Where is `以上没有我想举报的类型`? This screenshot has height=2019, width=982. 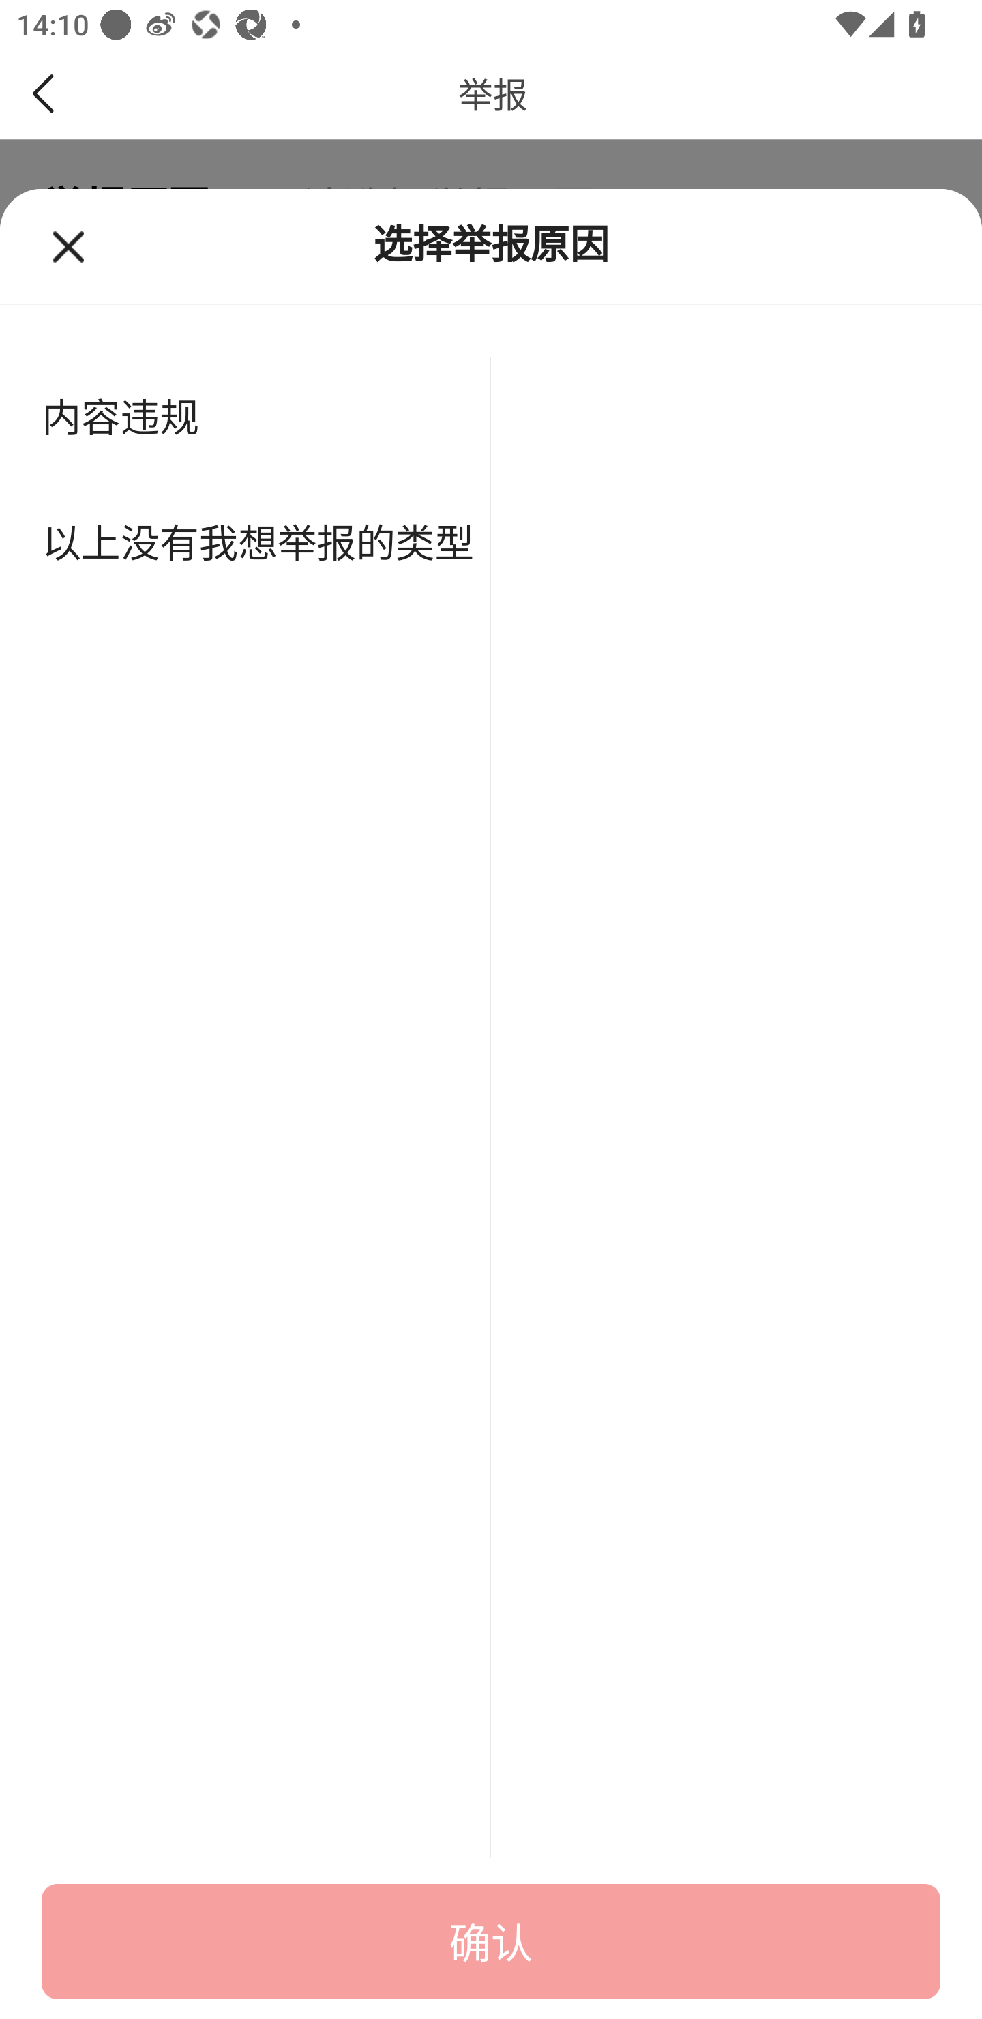
以上没有我想举报的类型 is located at coordinates (245, 544).